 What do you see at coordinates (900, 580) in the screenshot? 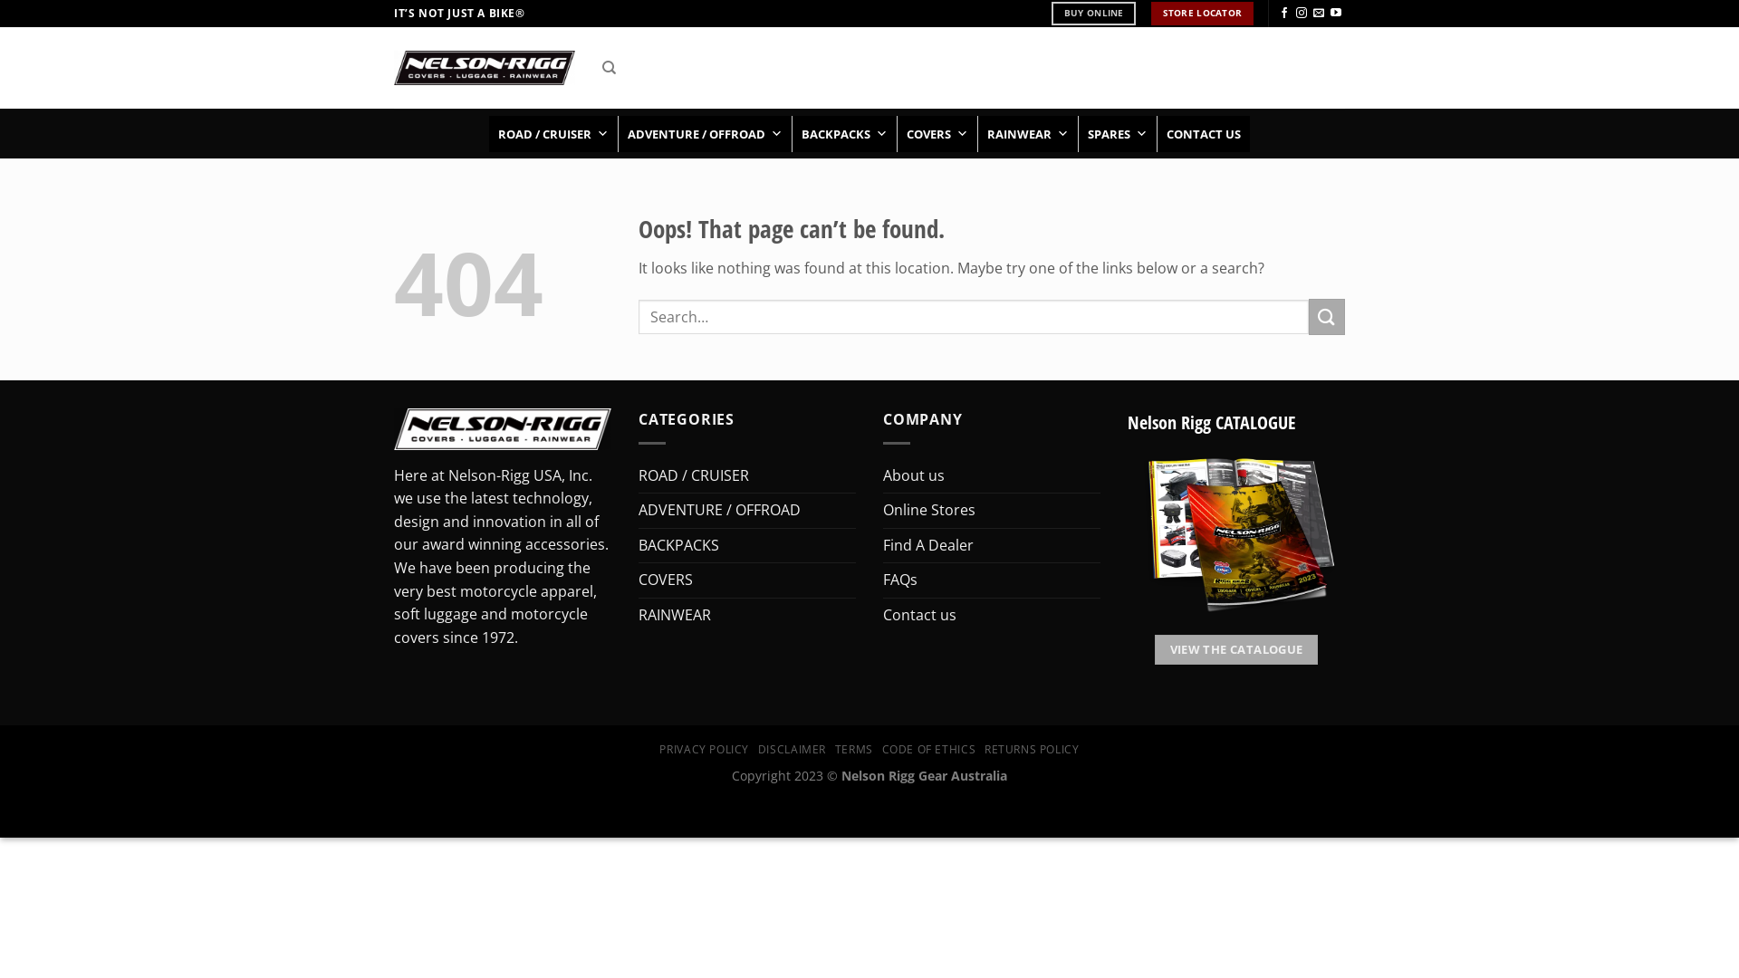
I see `FAQs` at bounding box center [900, 580].